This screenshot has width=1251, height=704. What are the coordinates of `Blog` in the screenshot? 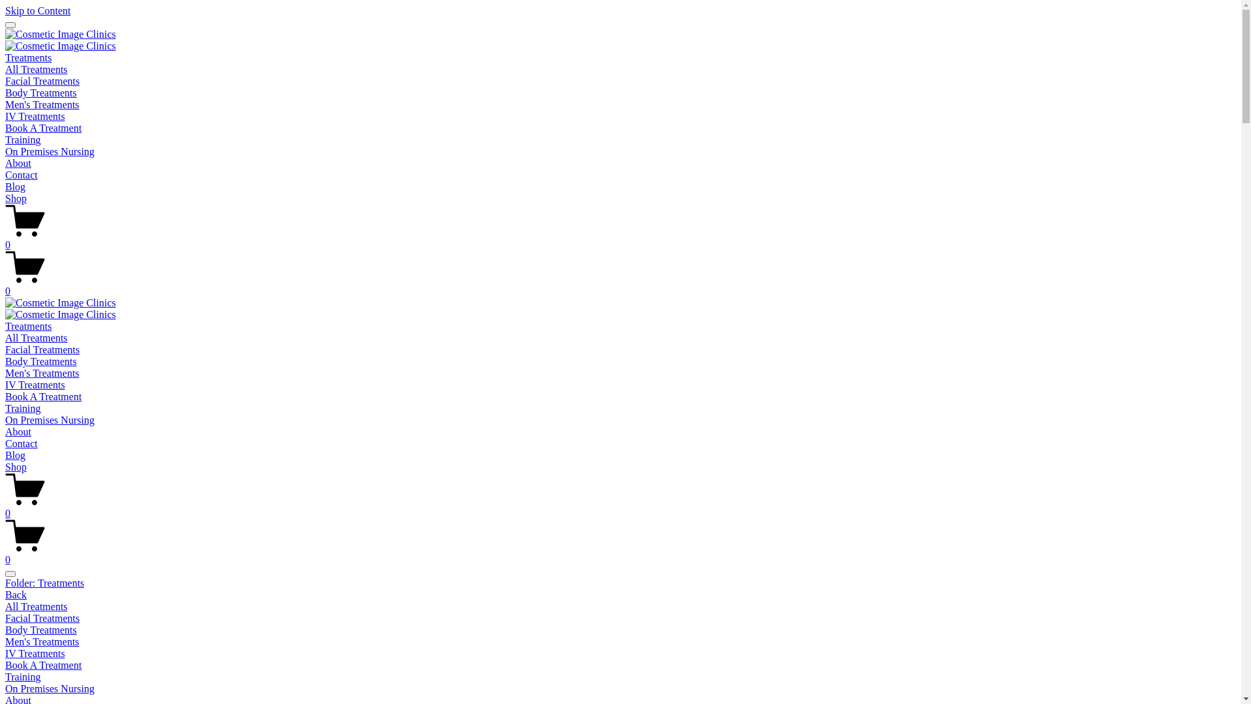 It's located at (16, 455).